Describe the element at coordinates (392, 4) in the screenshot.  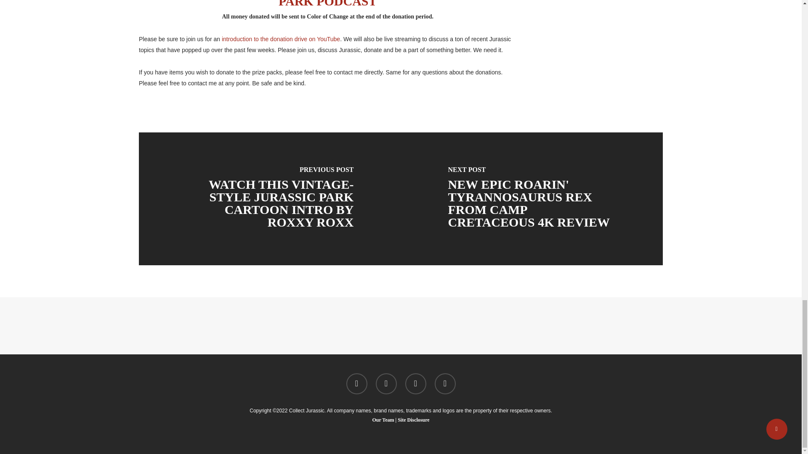
I see `DONATE NOW VIA JURASSIC PARK PODCAST` at that location.